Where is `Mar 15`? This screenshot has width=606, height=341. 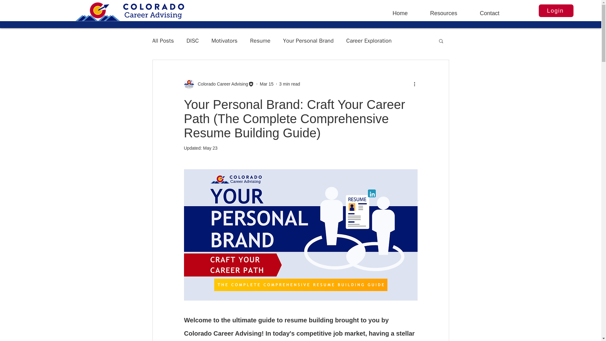 Mar 15 is located at coordinates (267, 84).